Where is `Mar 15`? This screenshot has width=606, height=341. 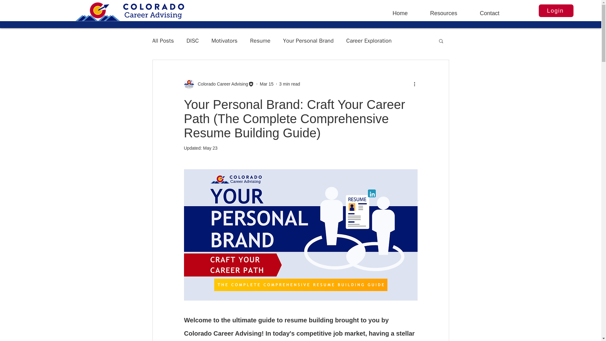 Mar 15 is located at coordinates (267, 84).